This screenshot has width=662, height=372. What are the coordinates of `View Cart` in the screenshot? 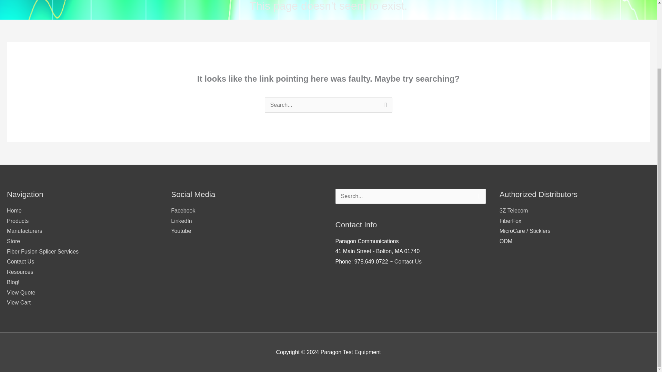 It's located at (19, 302).